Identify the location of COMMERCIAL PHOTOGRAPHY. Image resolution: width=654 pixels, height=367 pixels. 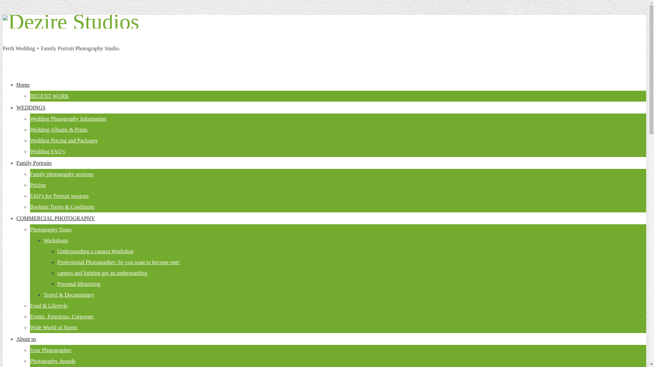
(56, 218).